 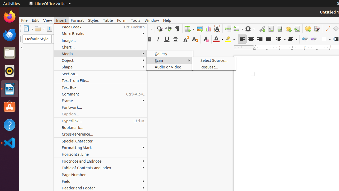 I want to click on Center, so click(x=251, y=39).